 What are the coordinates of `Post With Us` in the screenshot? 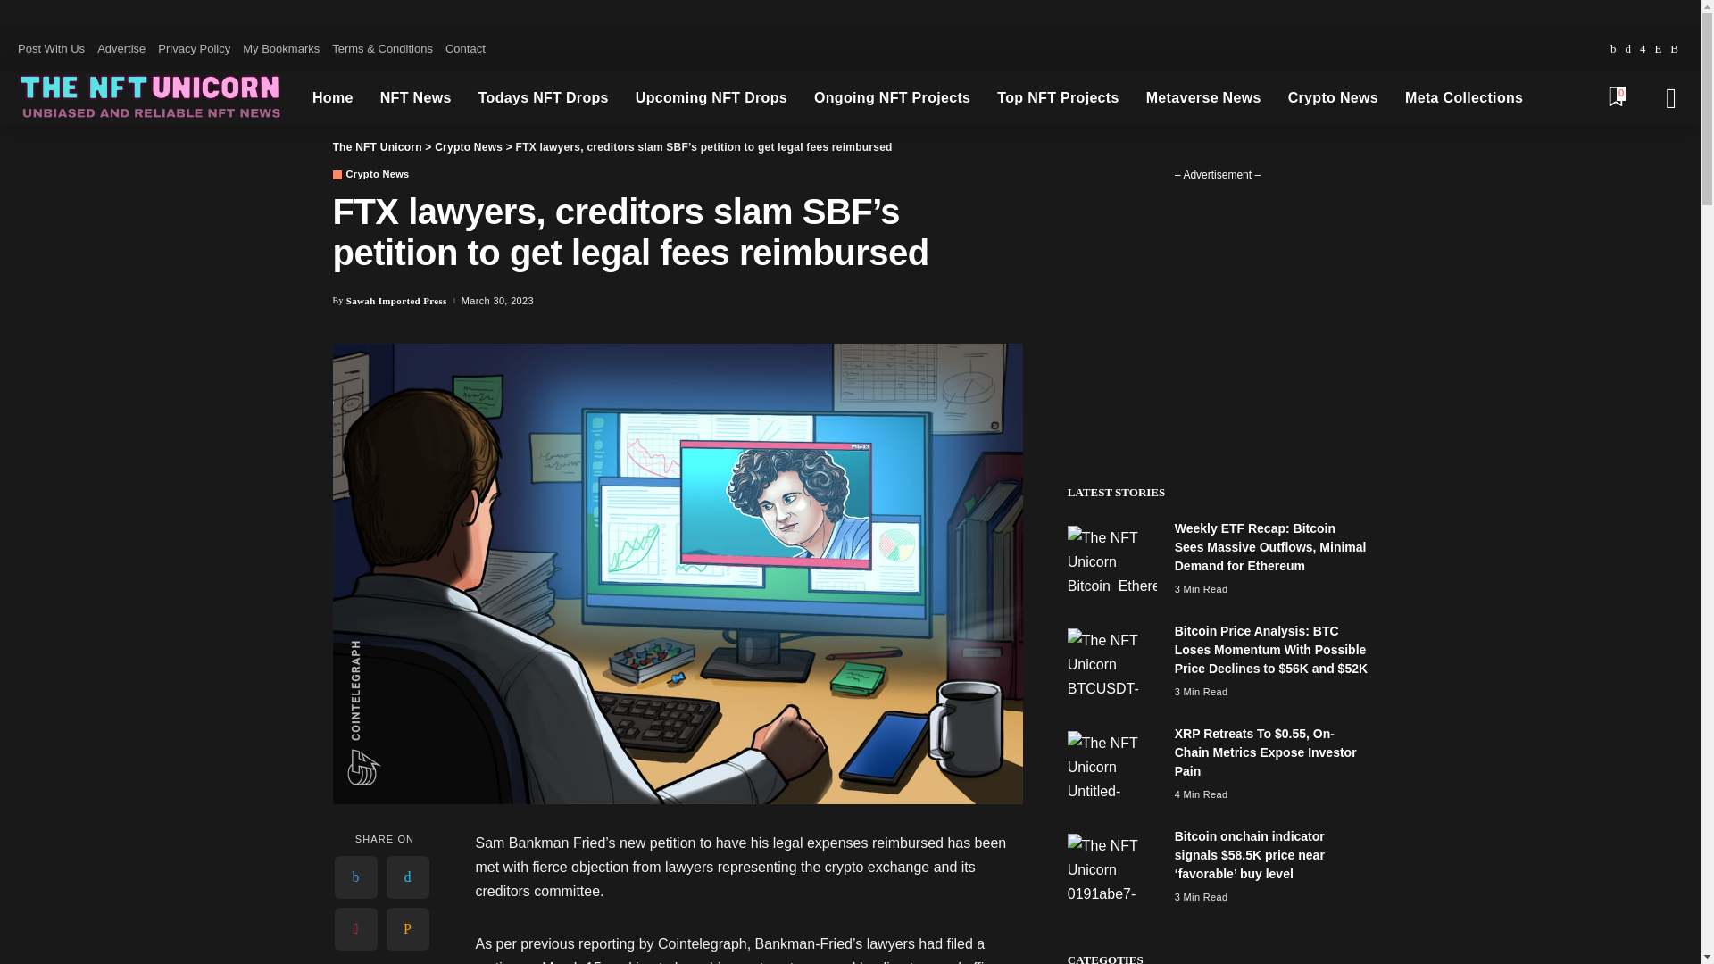 It's located at (54, 49).